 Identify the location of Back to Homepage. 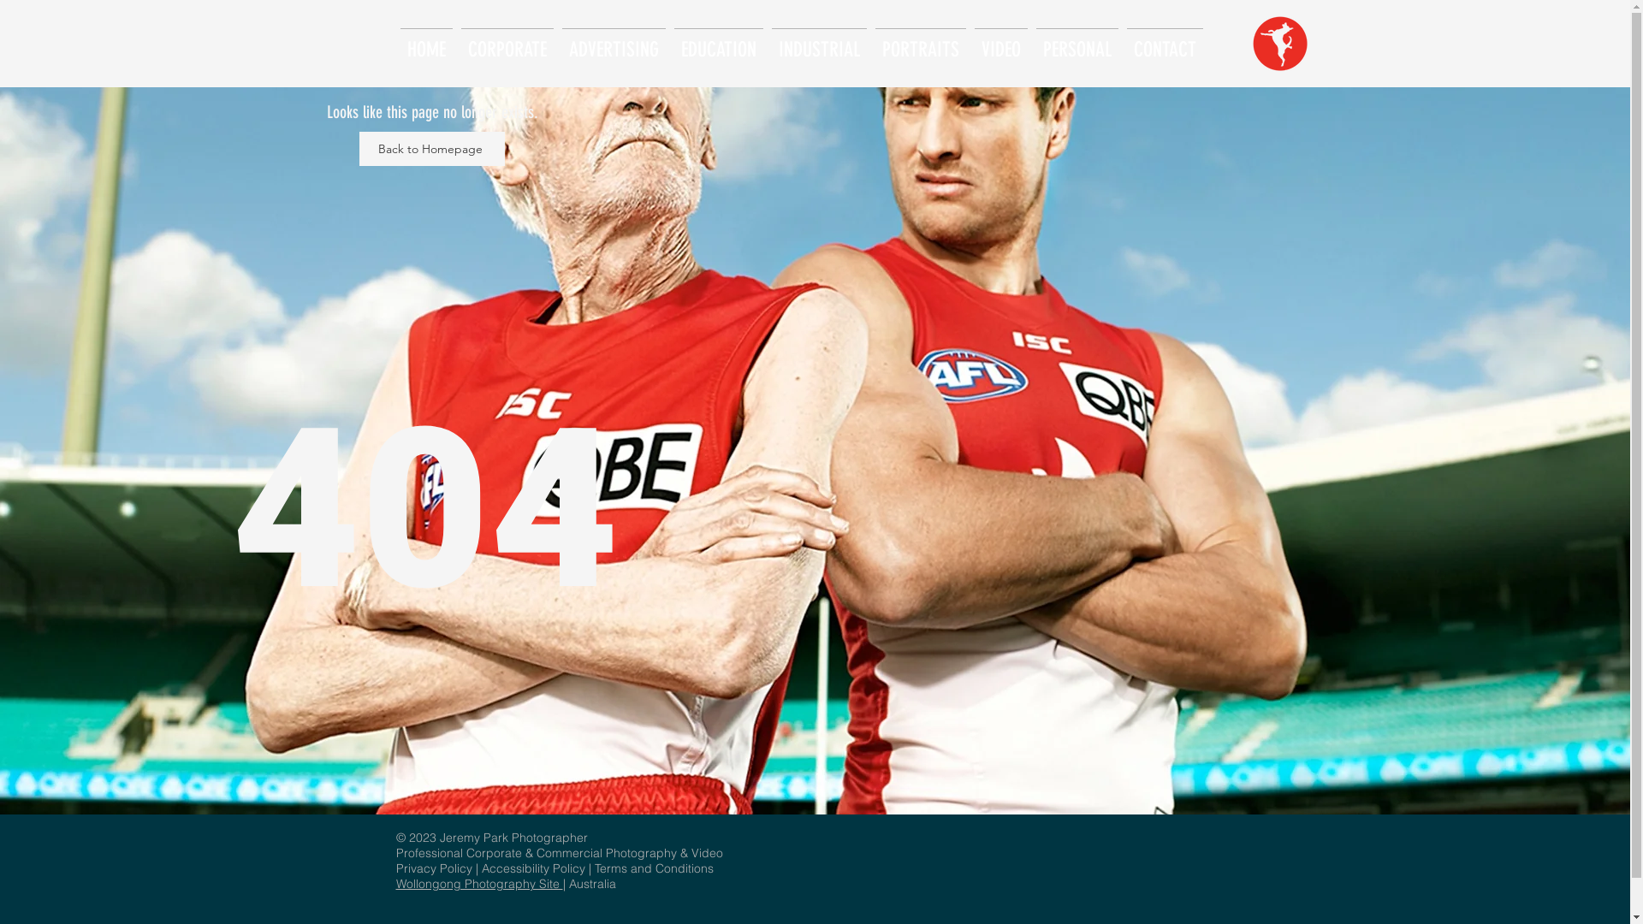
(432, 149).